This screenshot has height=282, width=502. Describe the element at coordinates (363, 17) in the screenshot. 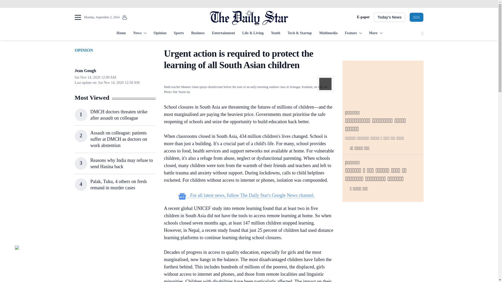

I see `E-paper` at that location.